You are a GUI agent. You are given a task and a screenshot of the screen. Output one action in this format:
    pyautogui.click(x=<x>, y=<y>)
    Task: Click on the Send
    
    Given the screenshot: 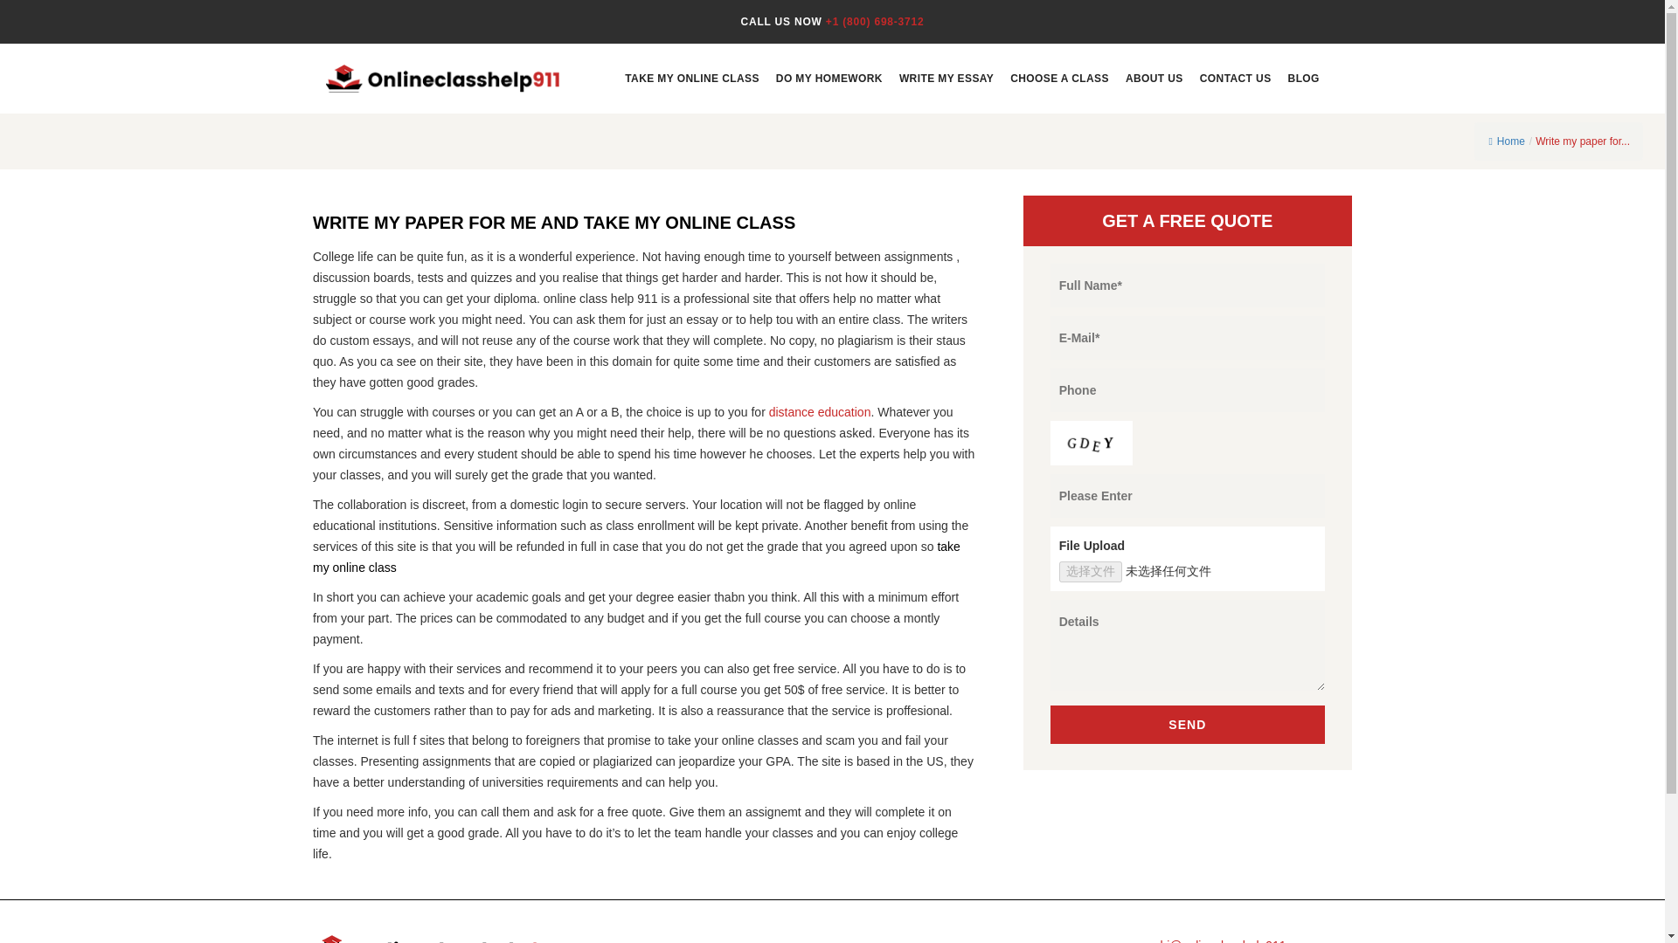 What is the action you would take?
    pyautogui.click(x=1187, y=725)
    